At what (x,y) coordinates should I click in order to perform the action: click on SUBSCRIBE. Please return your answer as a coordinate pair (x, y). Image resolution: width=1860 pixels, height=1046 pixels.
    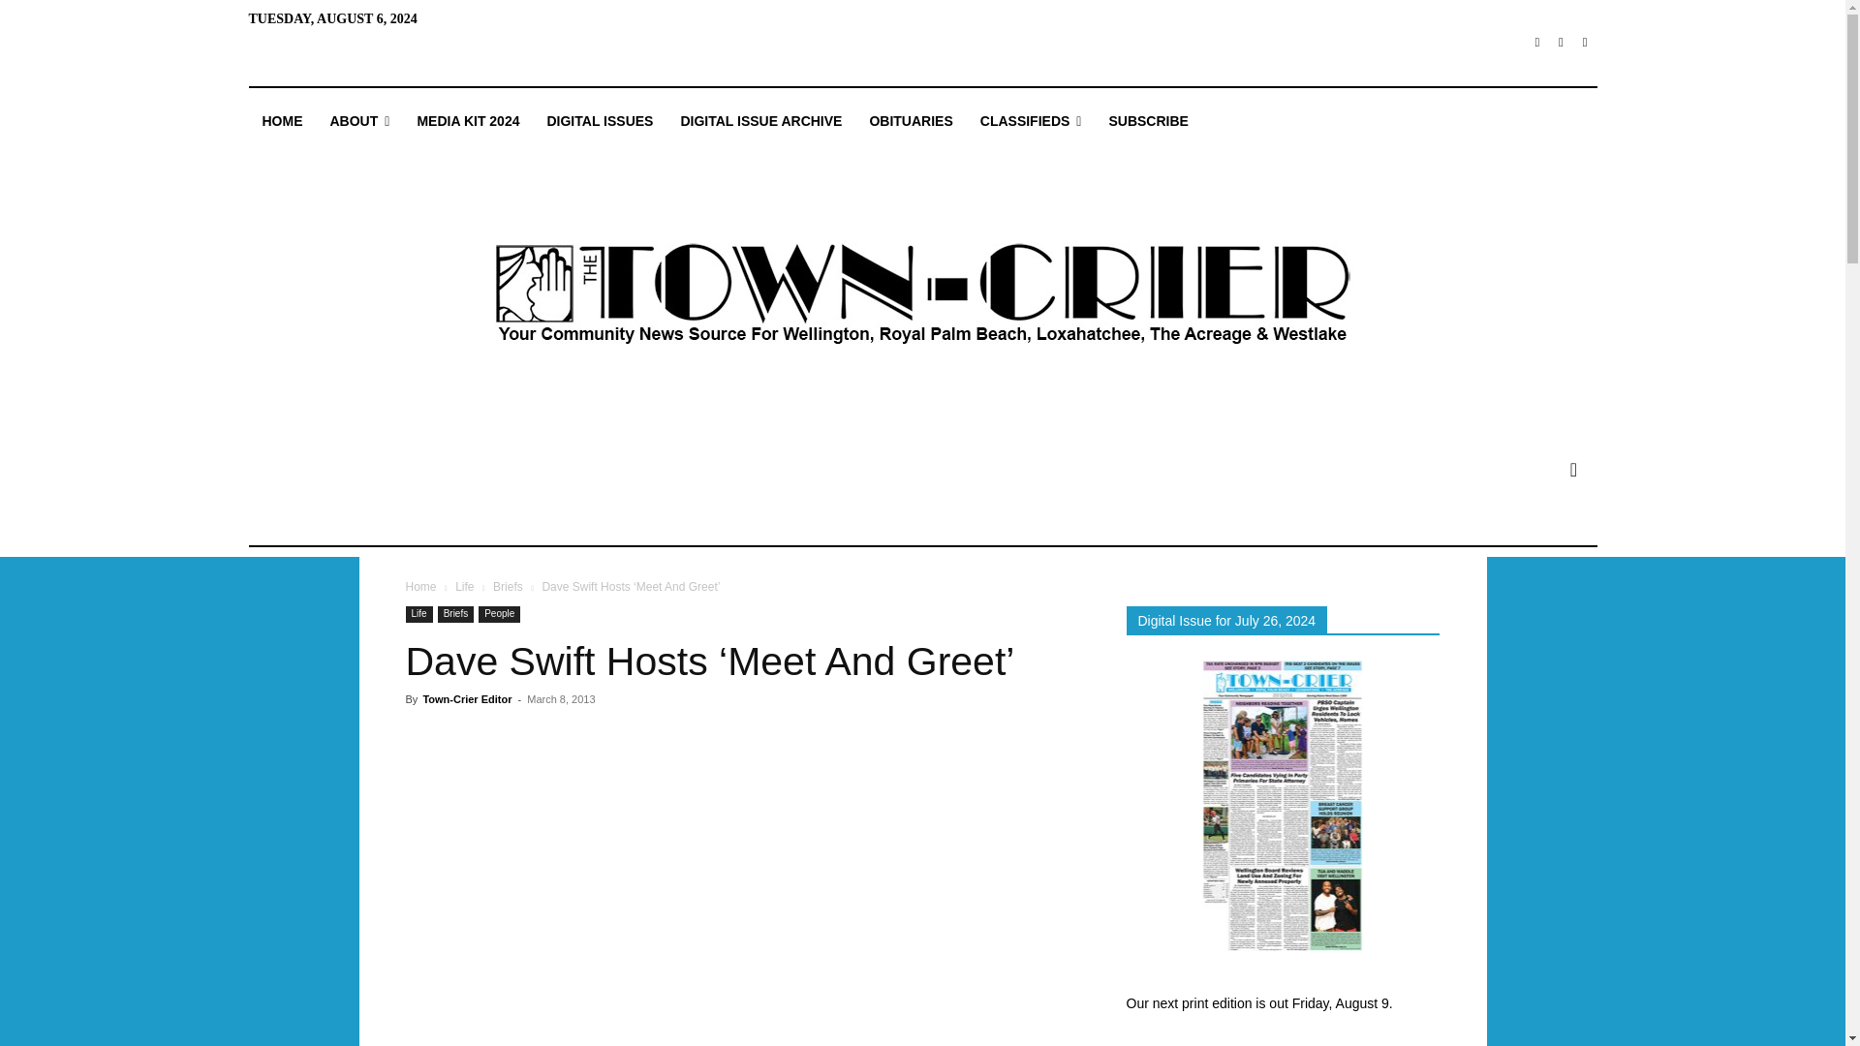
    Looking at the image, I should click on (1148, 121).